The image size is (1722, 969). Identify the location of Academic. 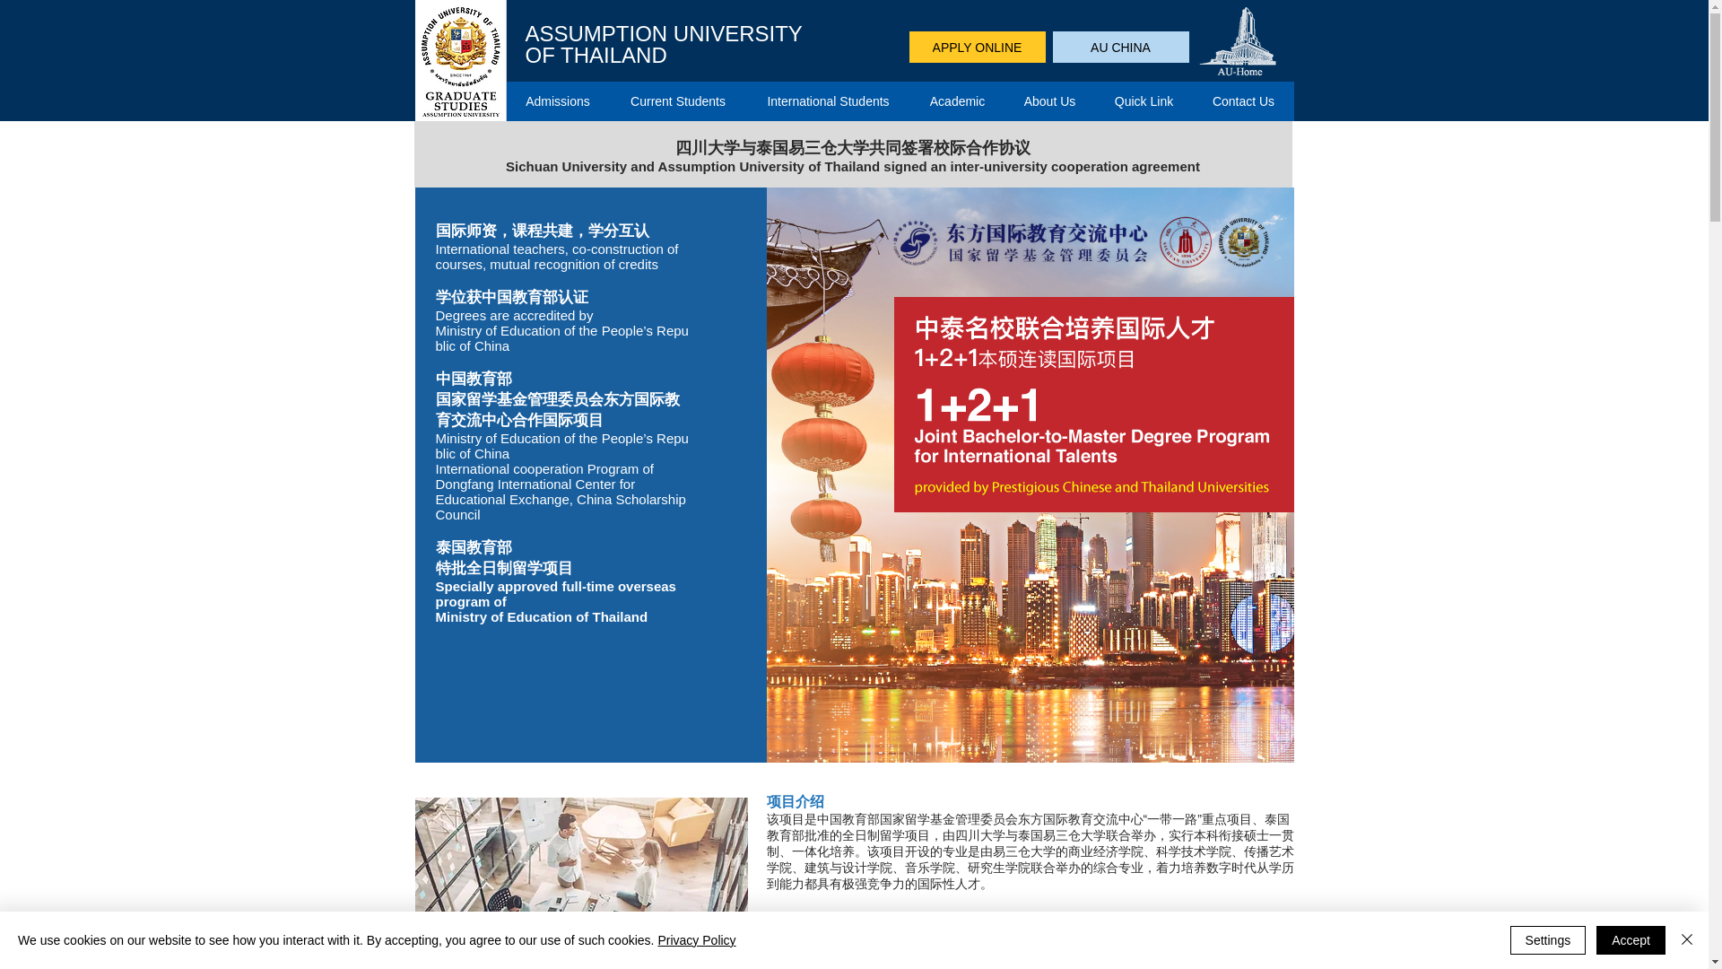
(956, 100).